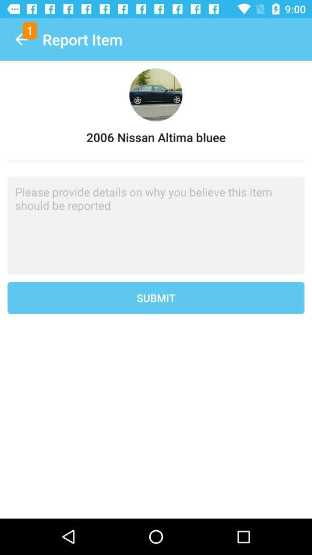 The width and height of the screenshot is (312, 555). What do you see at coordinates (21, 39) in the screenshot?
I see `turn off the icon to the left of report item item` at bounding box center [21, 39].